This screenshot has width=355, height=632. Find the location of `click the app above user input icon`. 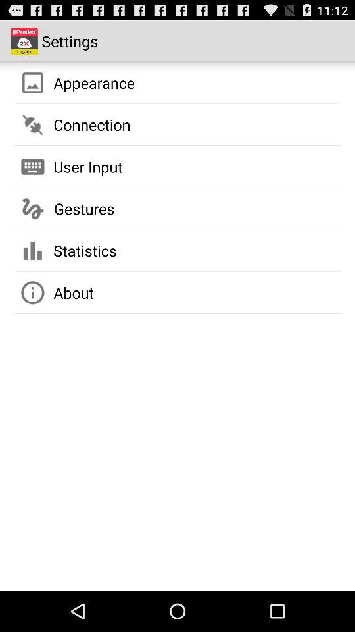

click the app above user input icon is located at coordinates (92, 124).